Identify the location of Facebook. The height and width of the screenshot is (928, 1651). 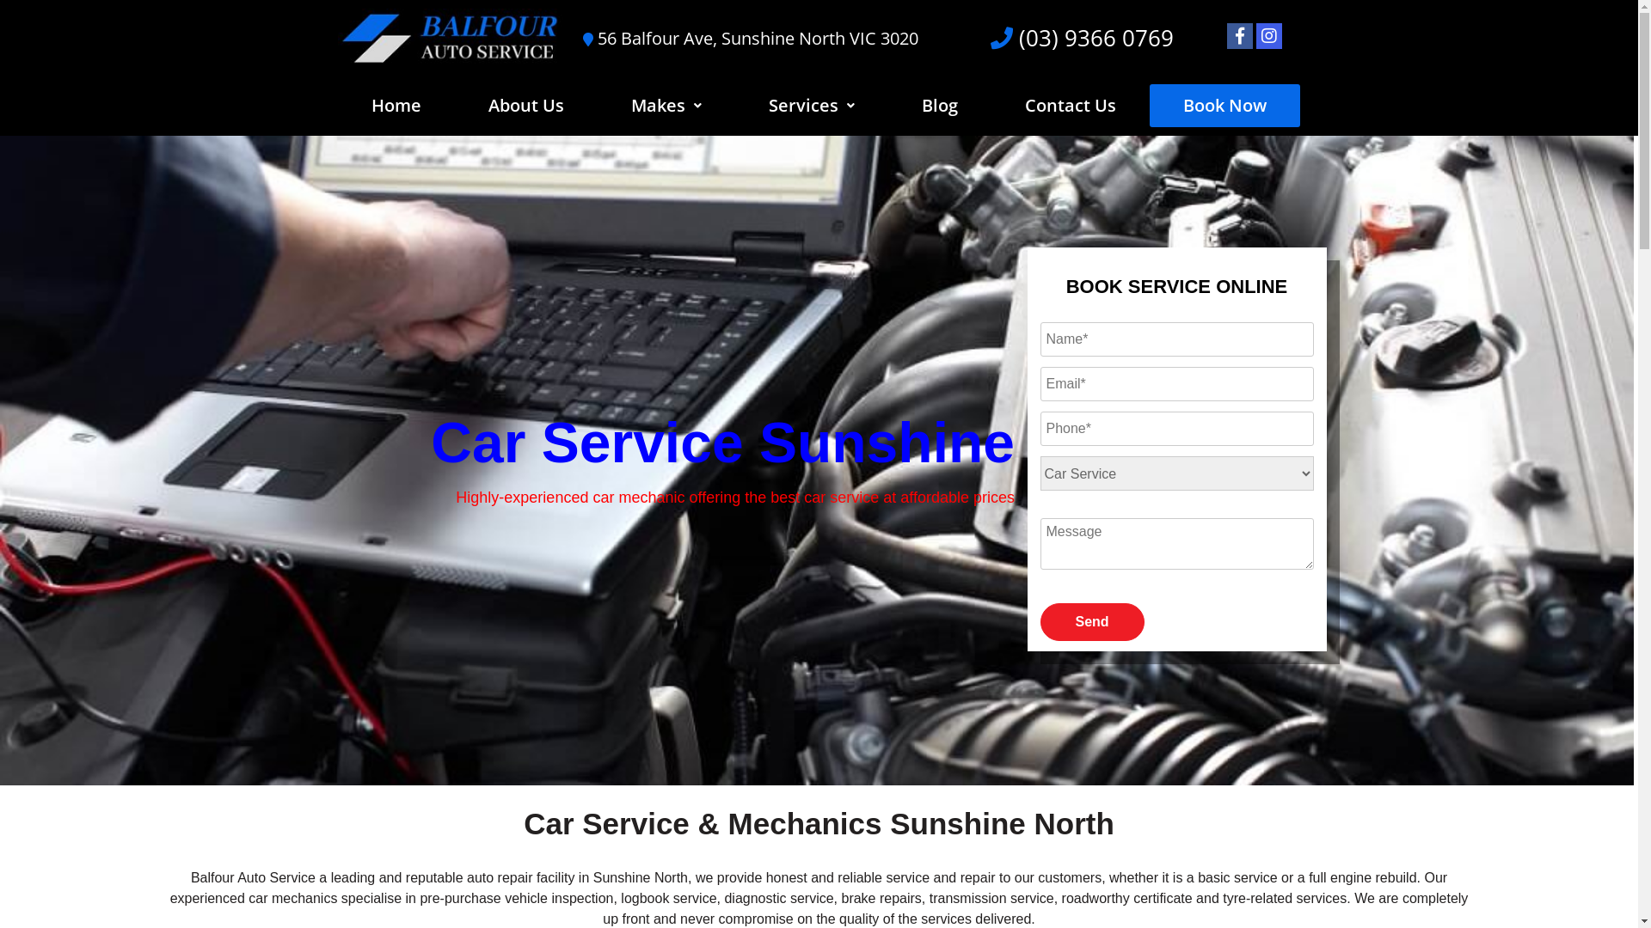
(1240, 36).